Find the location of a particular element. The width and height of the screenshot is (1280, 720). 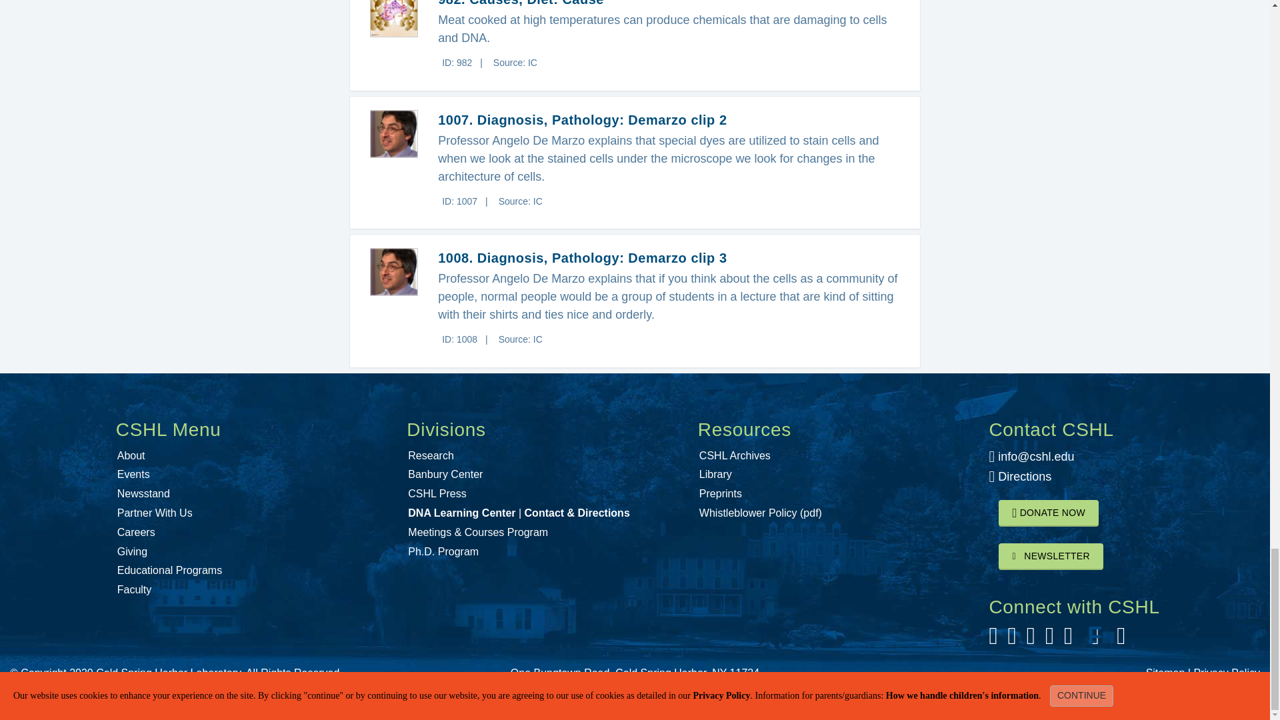

CSHL RSS feed is located at coordinates (1120, 640).